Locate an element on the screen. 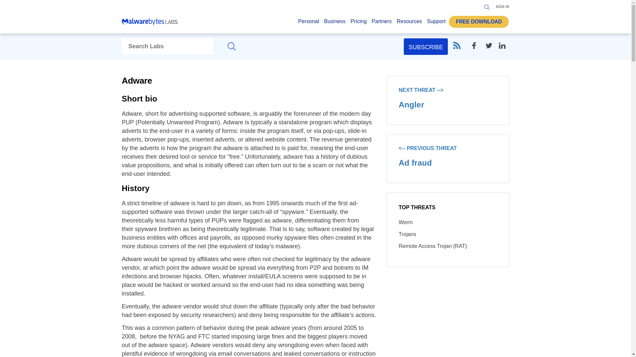 Image resolution: width=636 pixels, height=357 pixels. rss is located at coordinates (456, 46).